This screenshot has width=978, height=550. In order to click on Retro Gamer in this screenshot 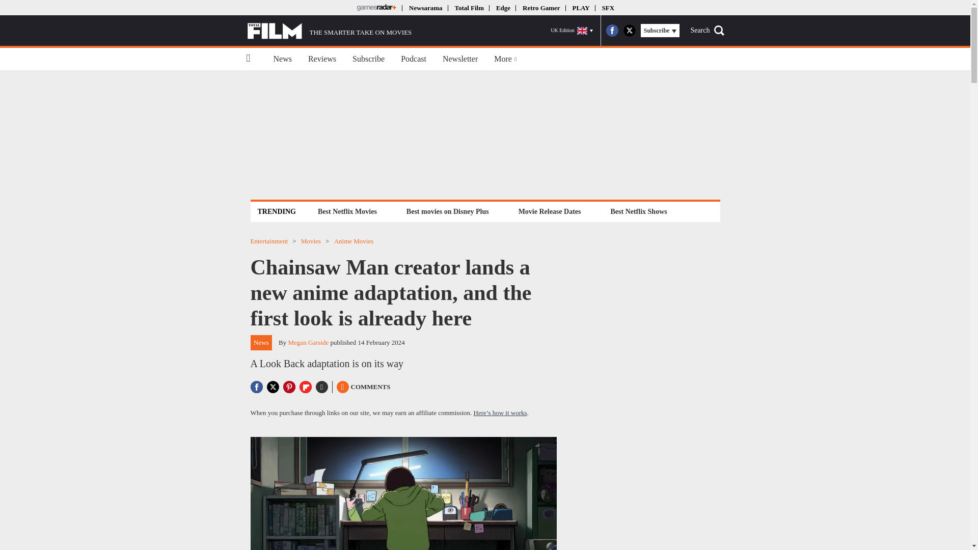, I will do `click(541, 7)`.